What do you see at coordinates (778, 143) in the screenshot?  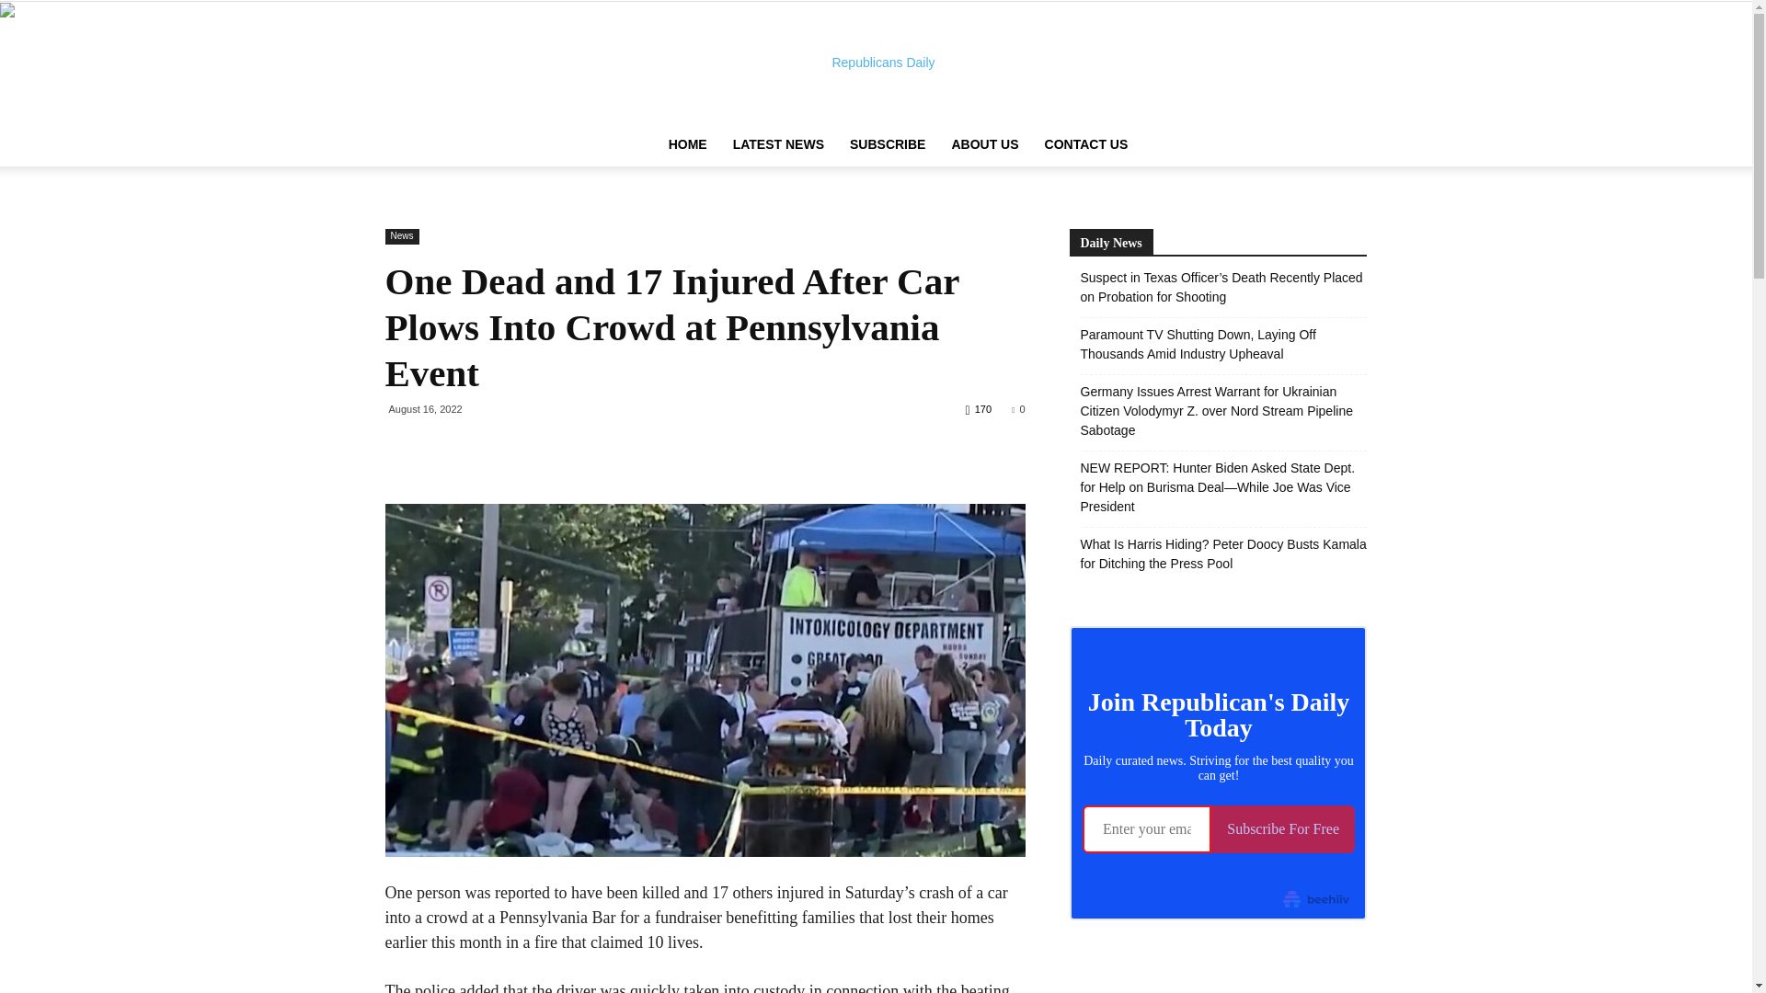 I see `LATEST NEWS` at bounding box center [778, 143].